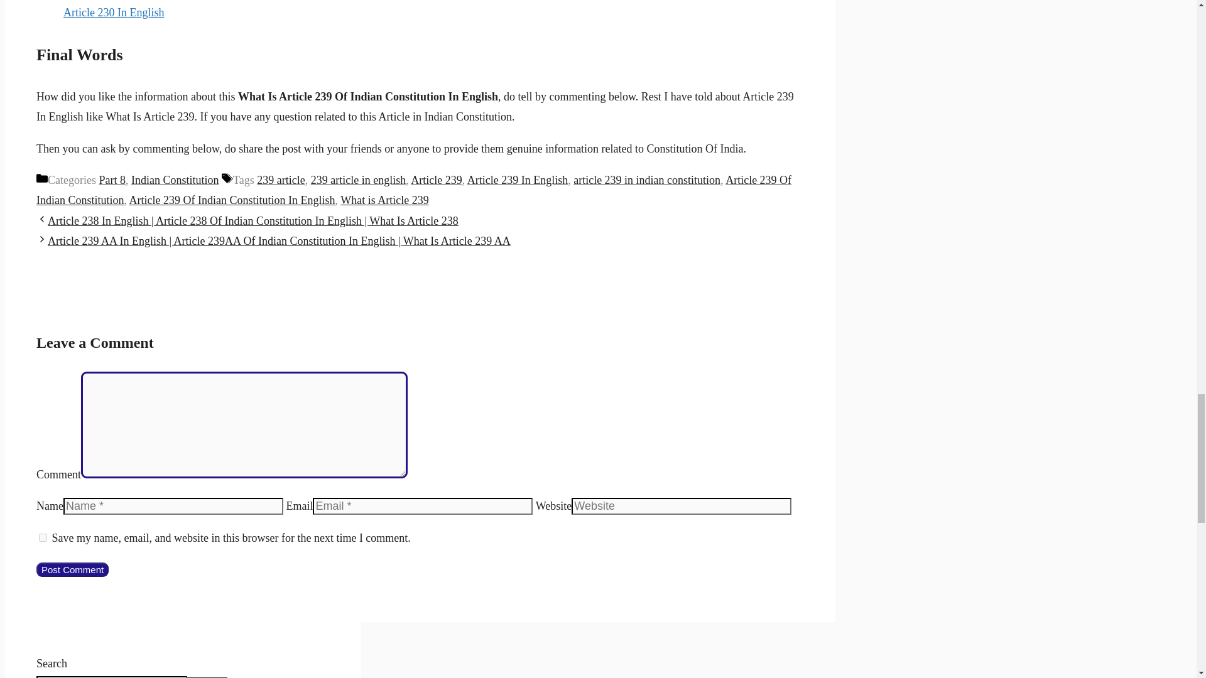 The height and width of the screenshot is (678, 1206). Describe the element at coordinates (112, 180) in the screenshot. I see `Part 8` at that location.